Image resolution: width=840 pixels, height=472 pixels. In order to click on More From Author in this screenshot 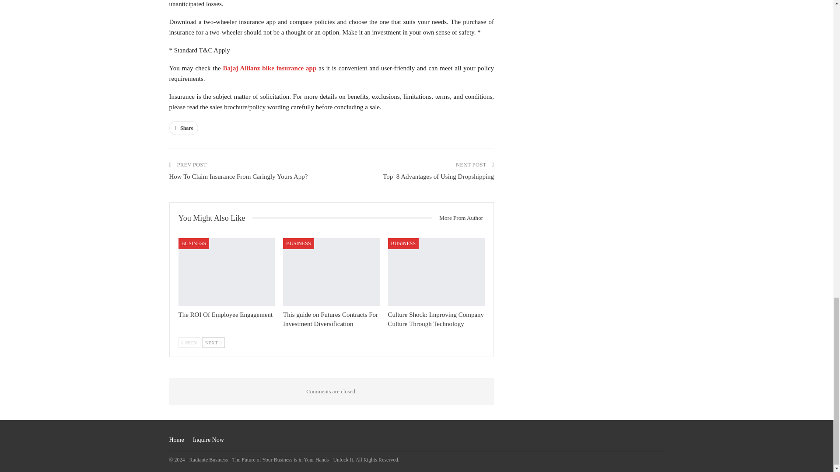, I will do `click(458, 218)`.